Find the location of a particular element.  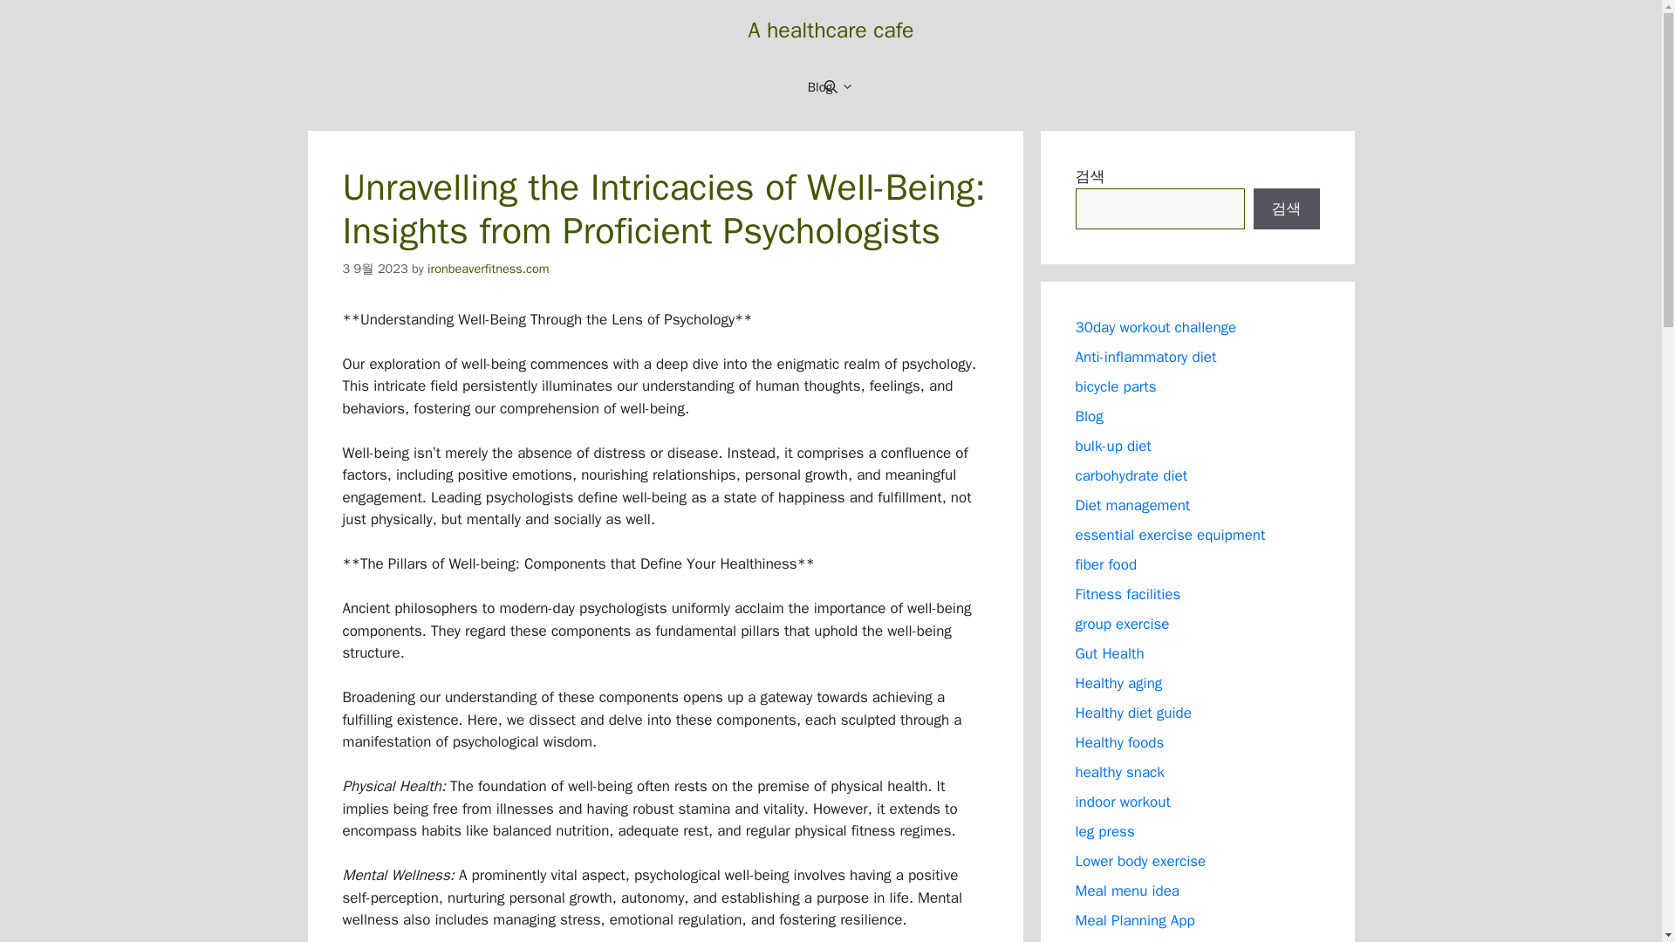

leg press is located at coordinates (1104, 831).